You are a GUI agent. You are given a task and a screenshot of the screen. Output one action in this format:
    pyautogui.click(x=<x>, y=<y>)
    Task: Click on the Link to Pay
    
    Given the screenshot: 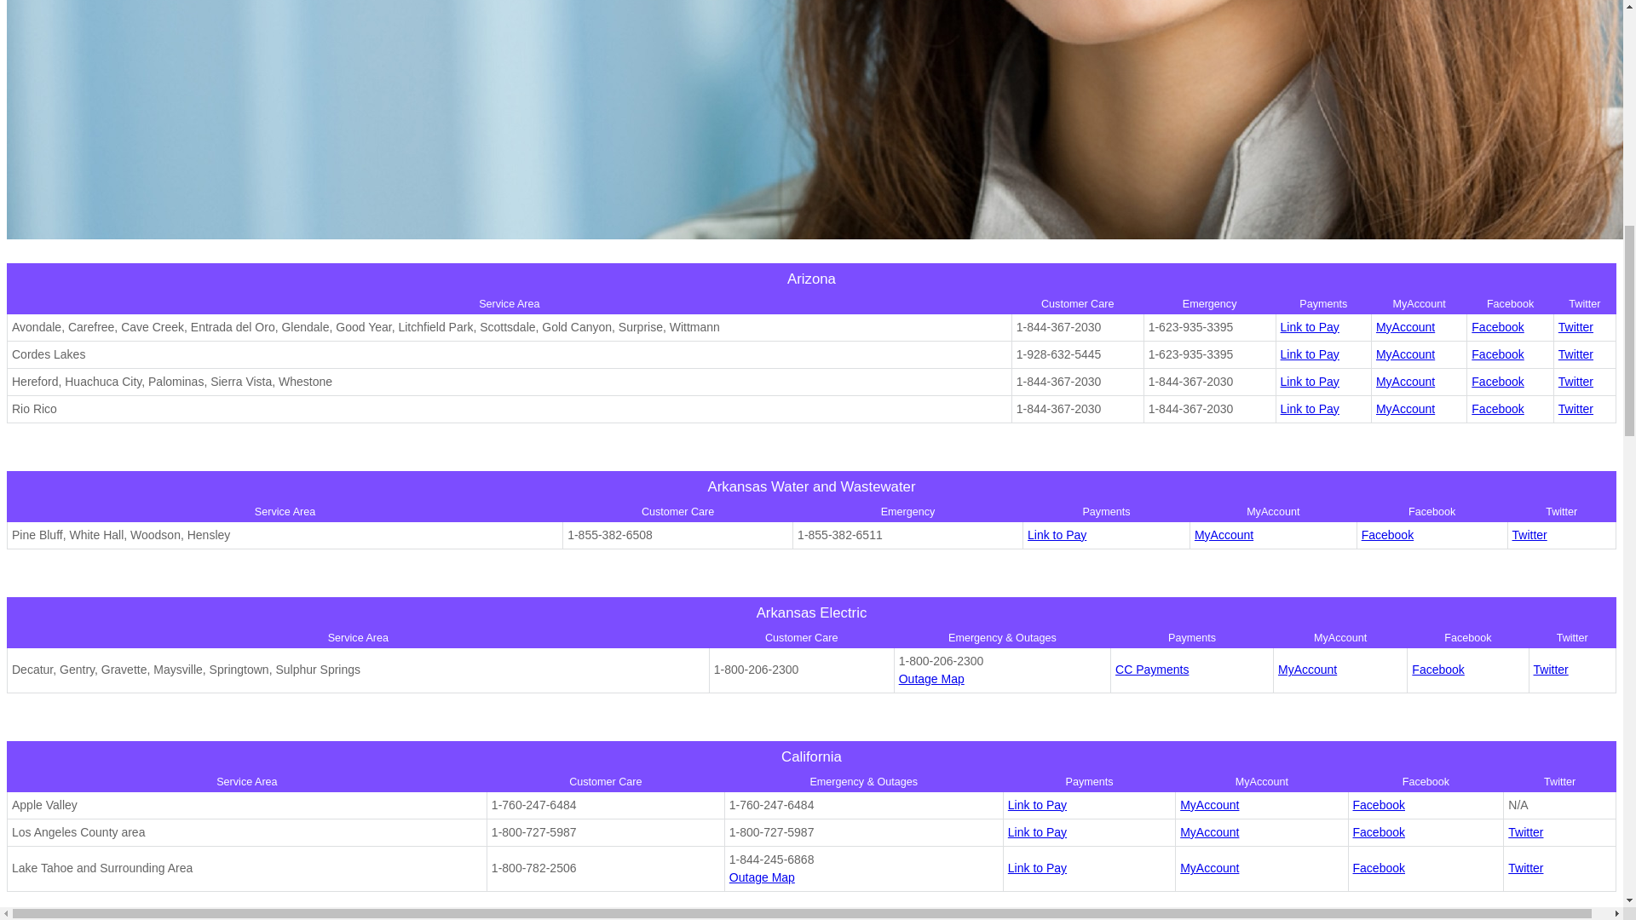 What is the action you would take?
    pyautogui.click(x=1057, y=535)
    